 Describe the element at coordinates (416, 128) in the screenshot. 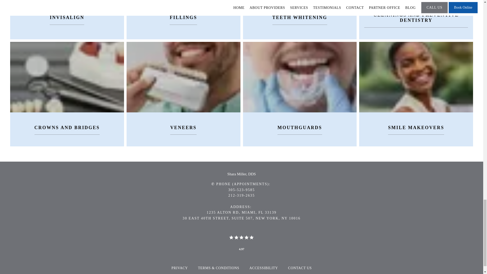

I see `SMILE MAKEOVERS` at that location.